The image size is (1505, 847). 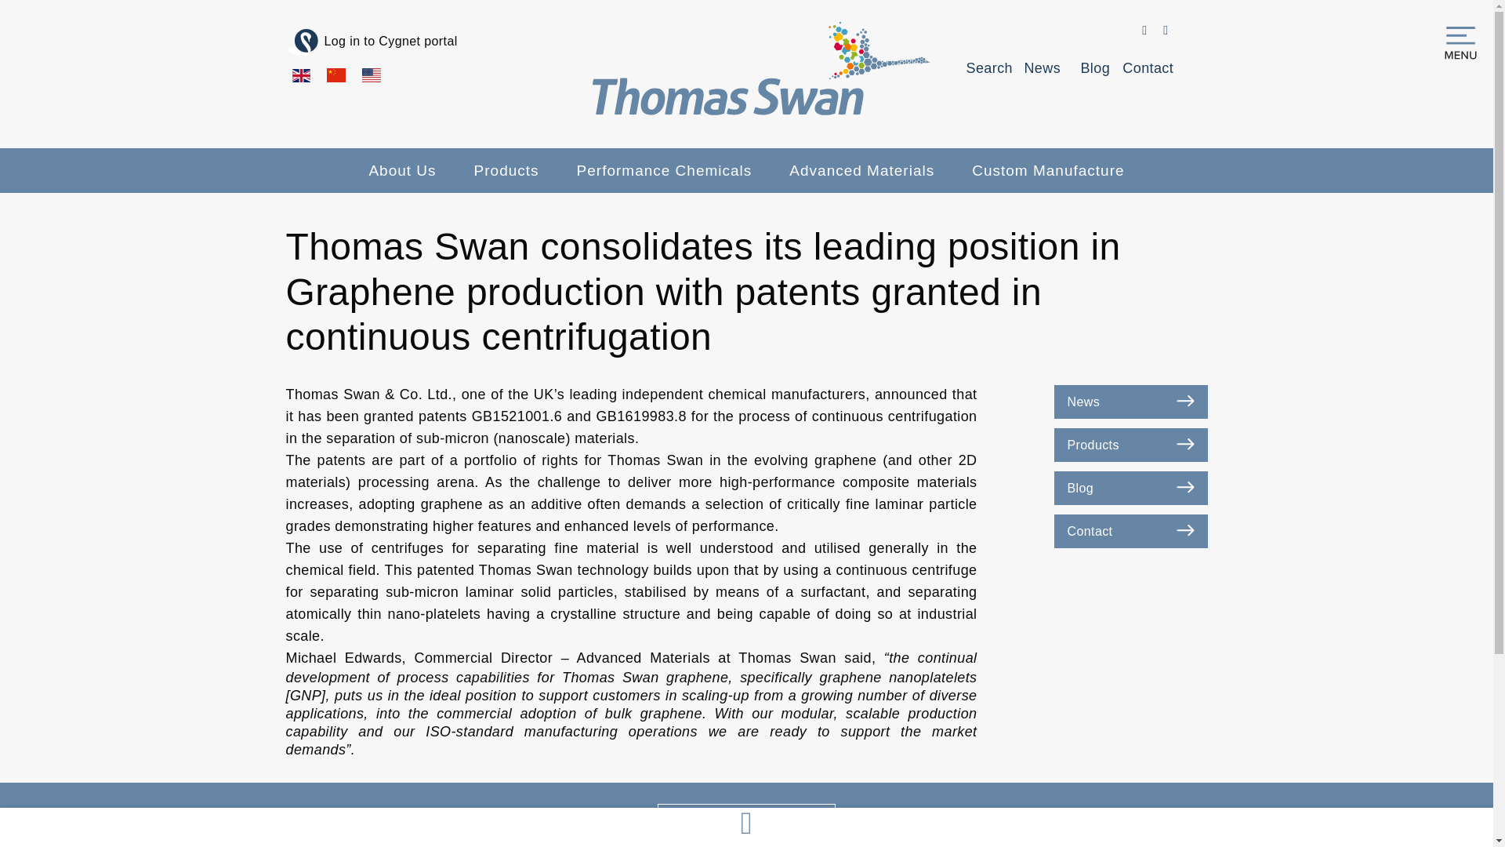 I want to click on Blog, so click(x=1096, y=67).